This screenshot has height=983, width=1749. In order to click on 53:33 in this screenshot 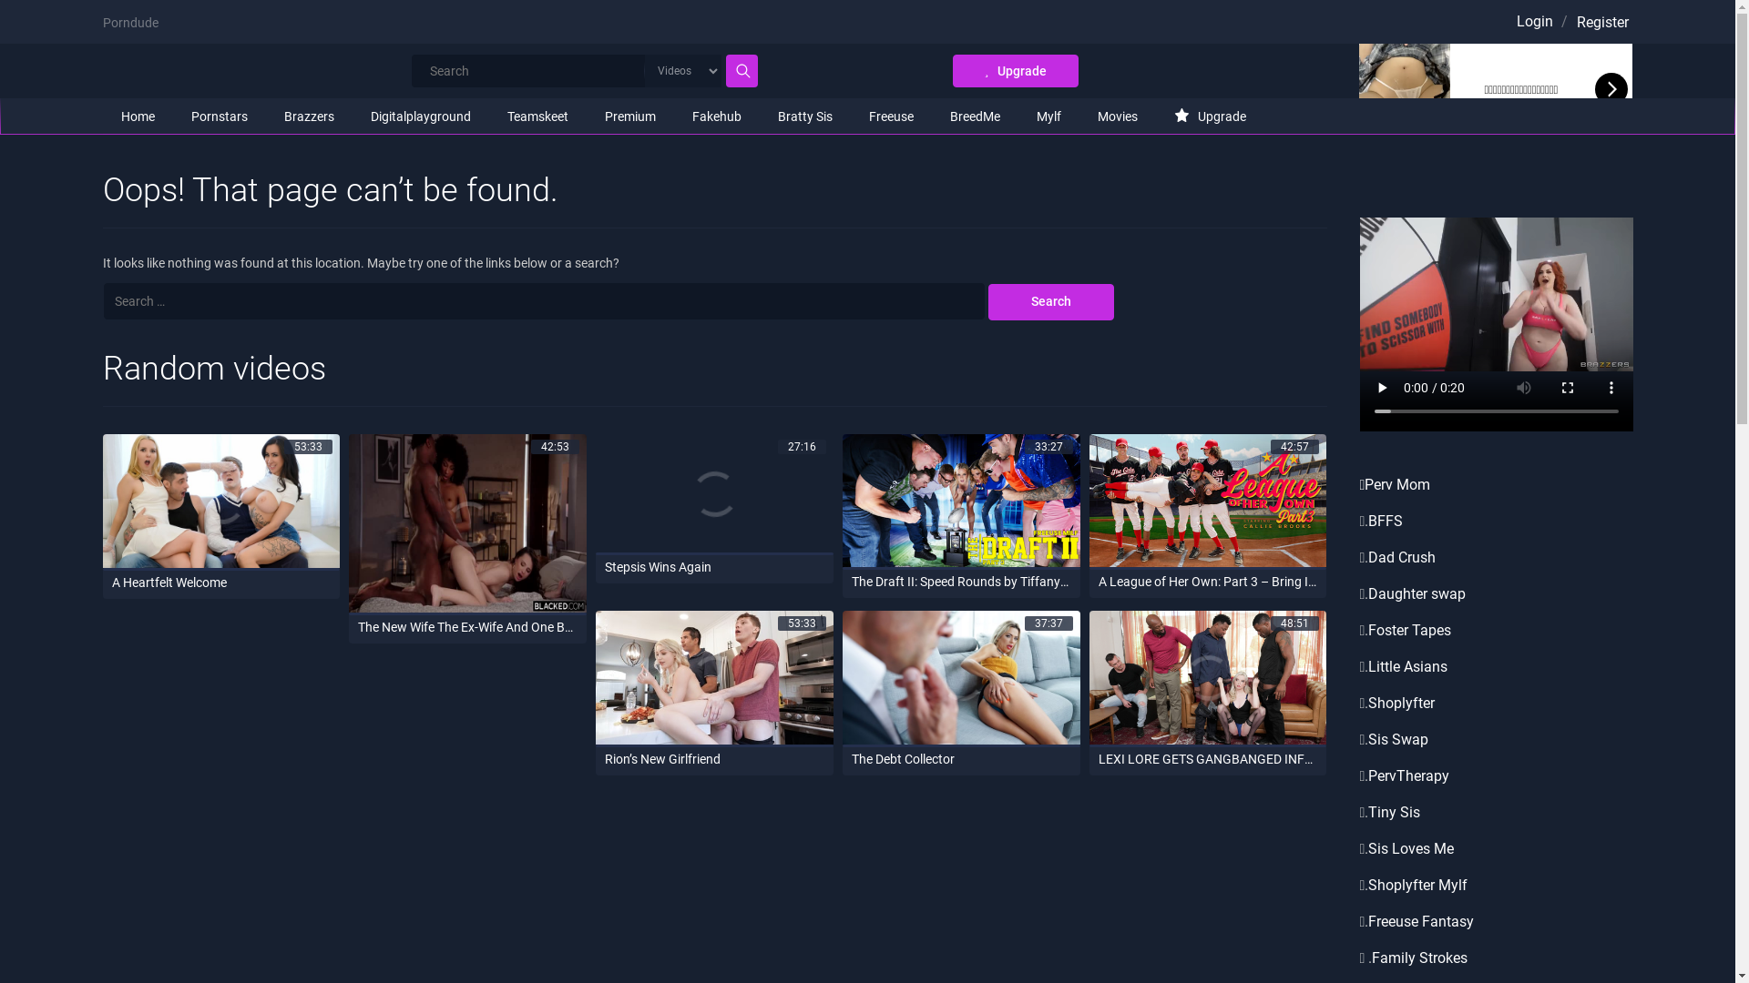, I will do `click(220, 502)`.